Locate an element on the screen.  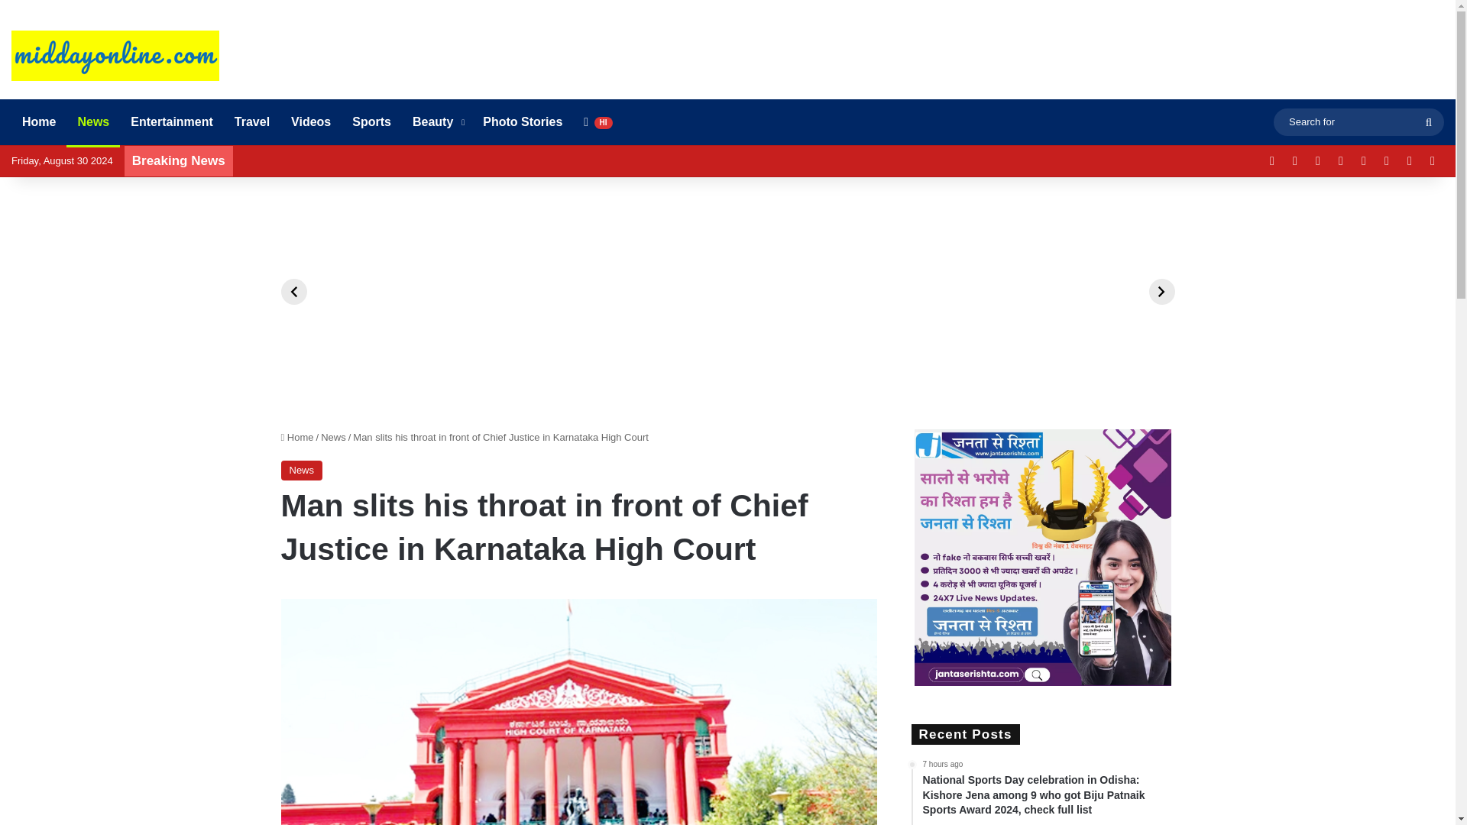
Home is located at coordinates (38, 122).